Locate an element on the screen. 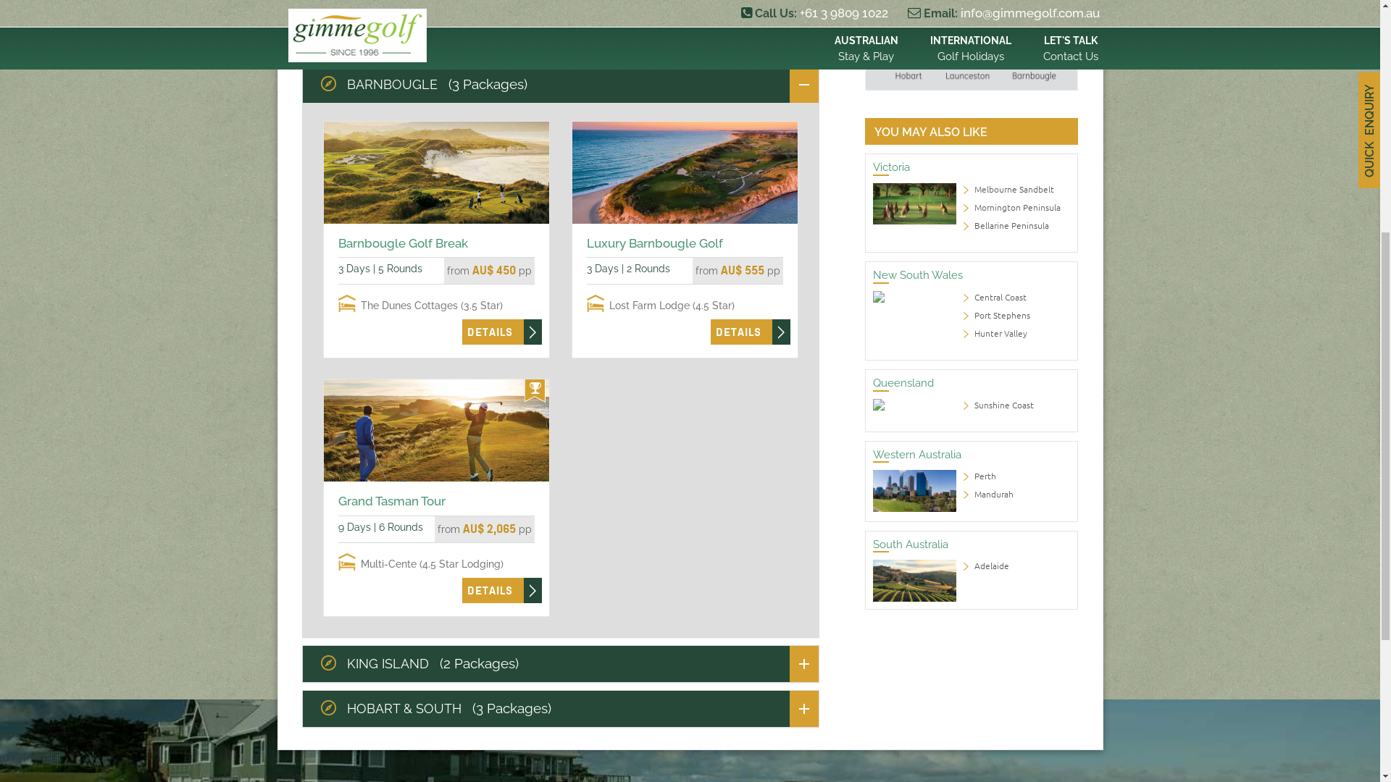 This screenshot has width=1391, height=782. INTERNATIONAL
Golf Holidays is located at coordinates (971, 474).